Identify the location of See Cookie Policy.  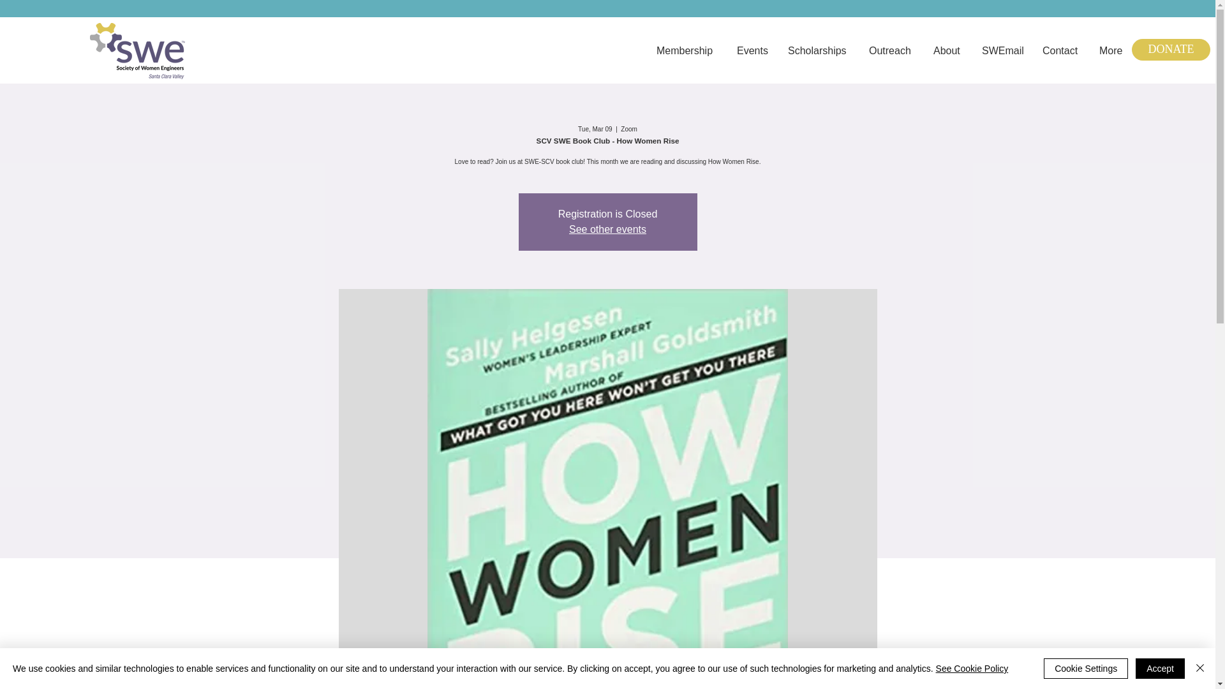
(972, 669).